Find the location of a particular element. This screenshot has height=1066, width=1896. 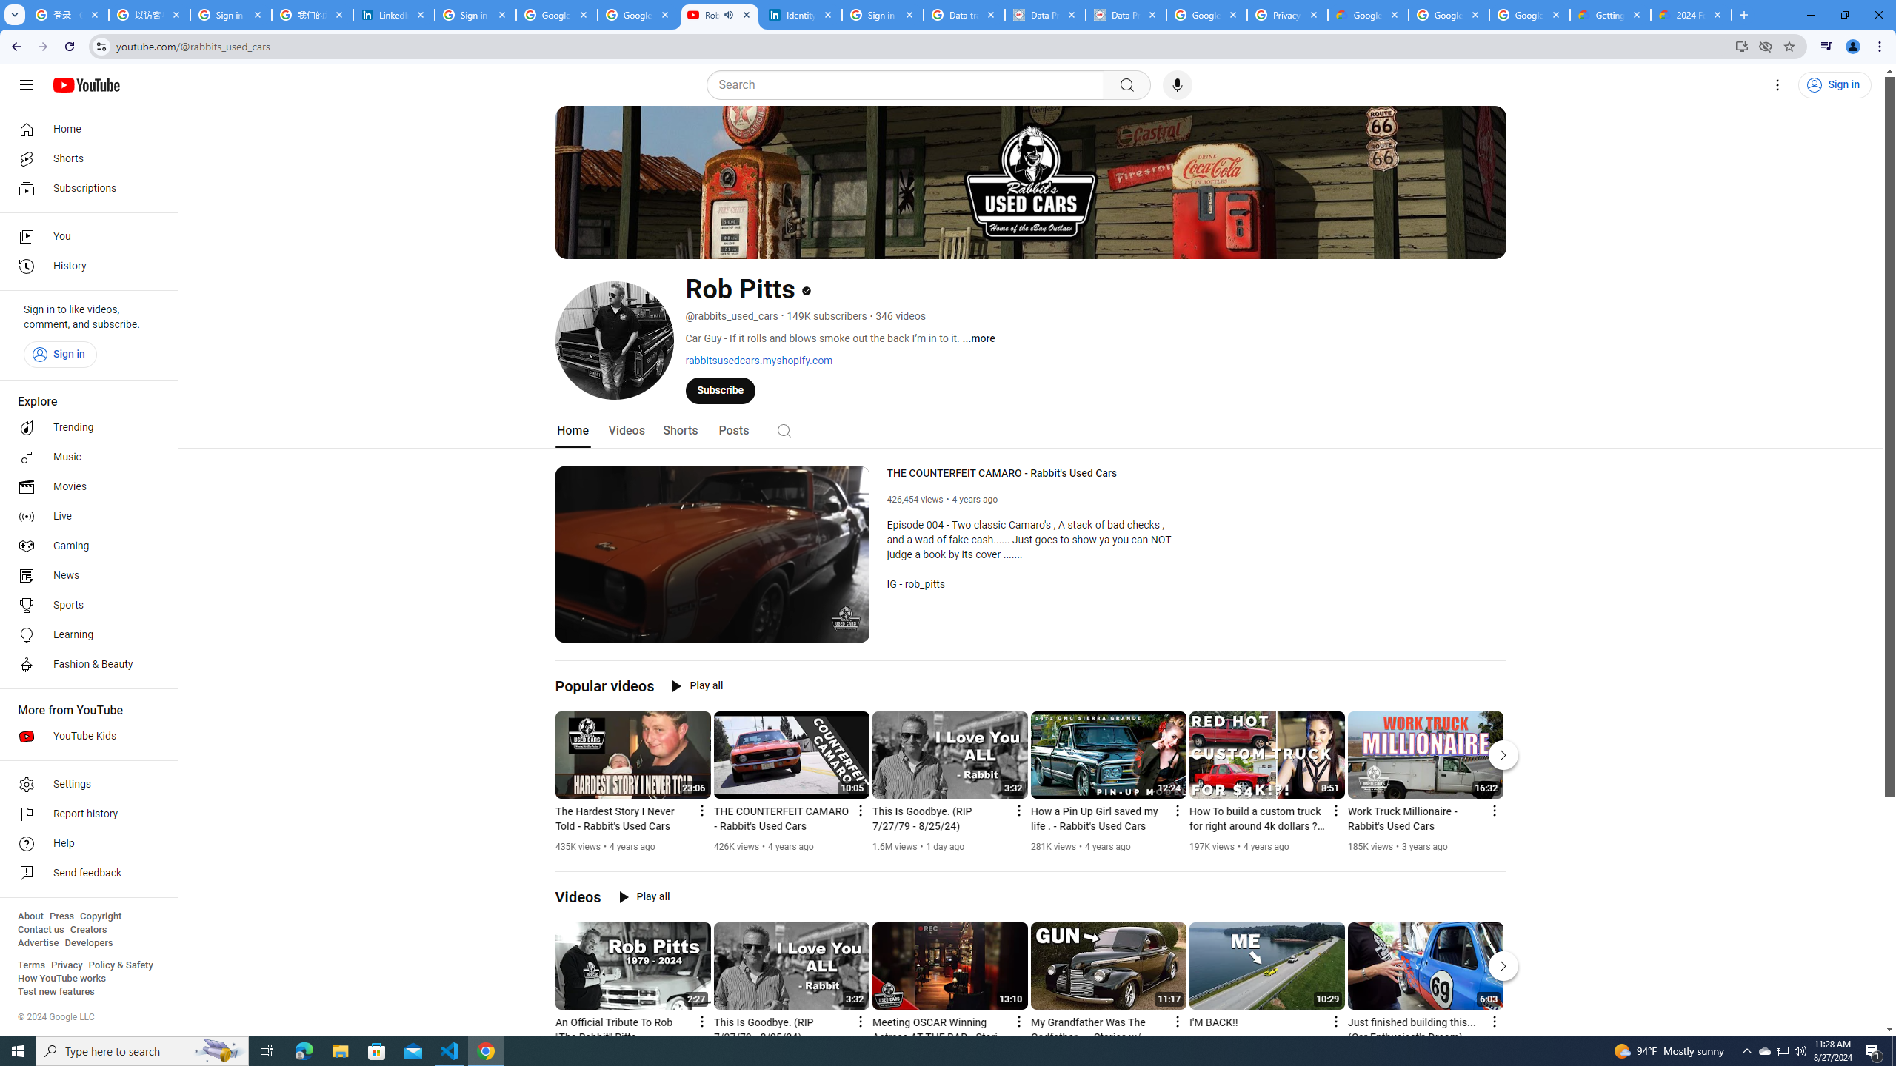

Fashion & Beauty is located at coordinates (84, 665).